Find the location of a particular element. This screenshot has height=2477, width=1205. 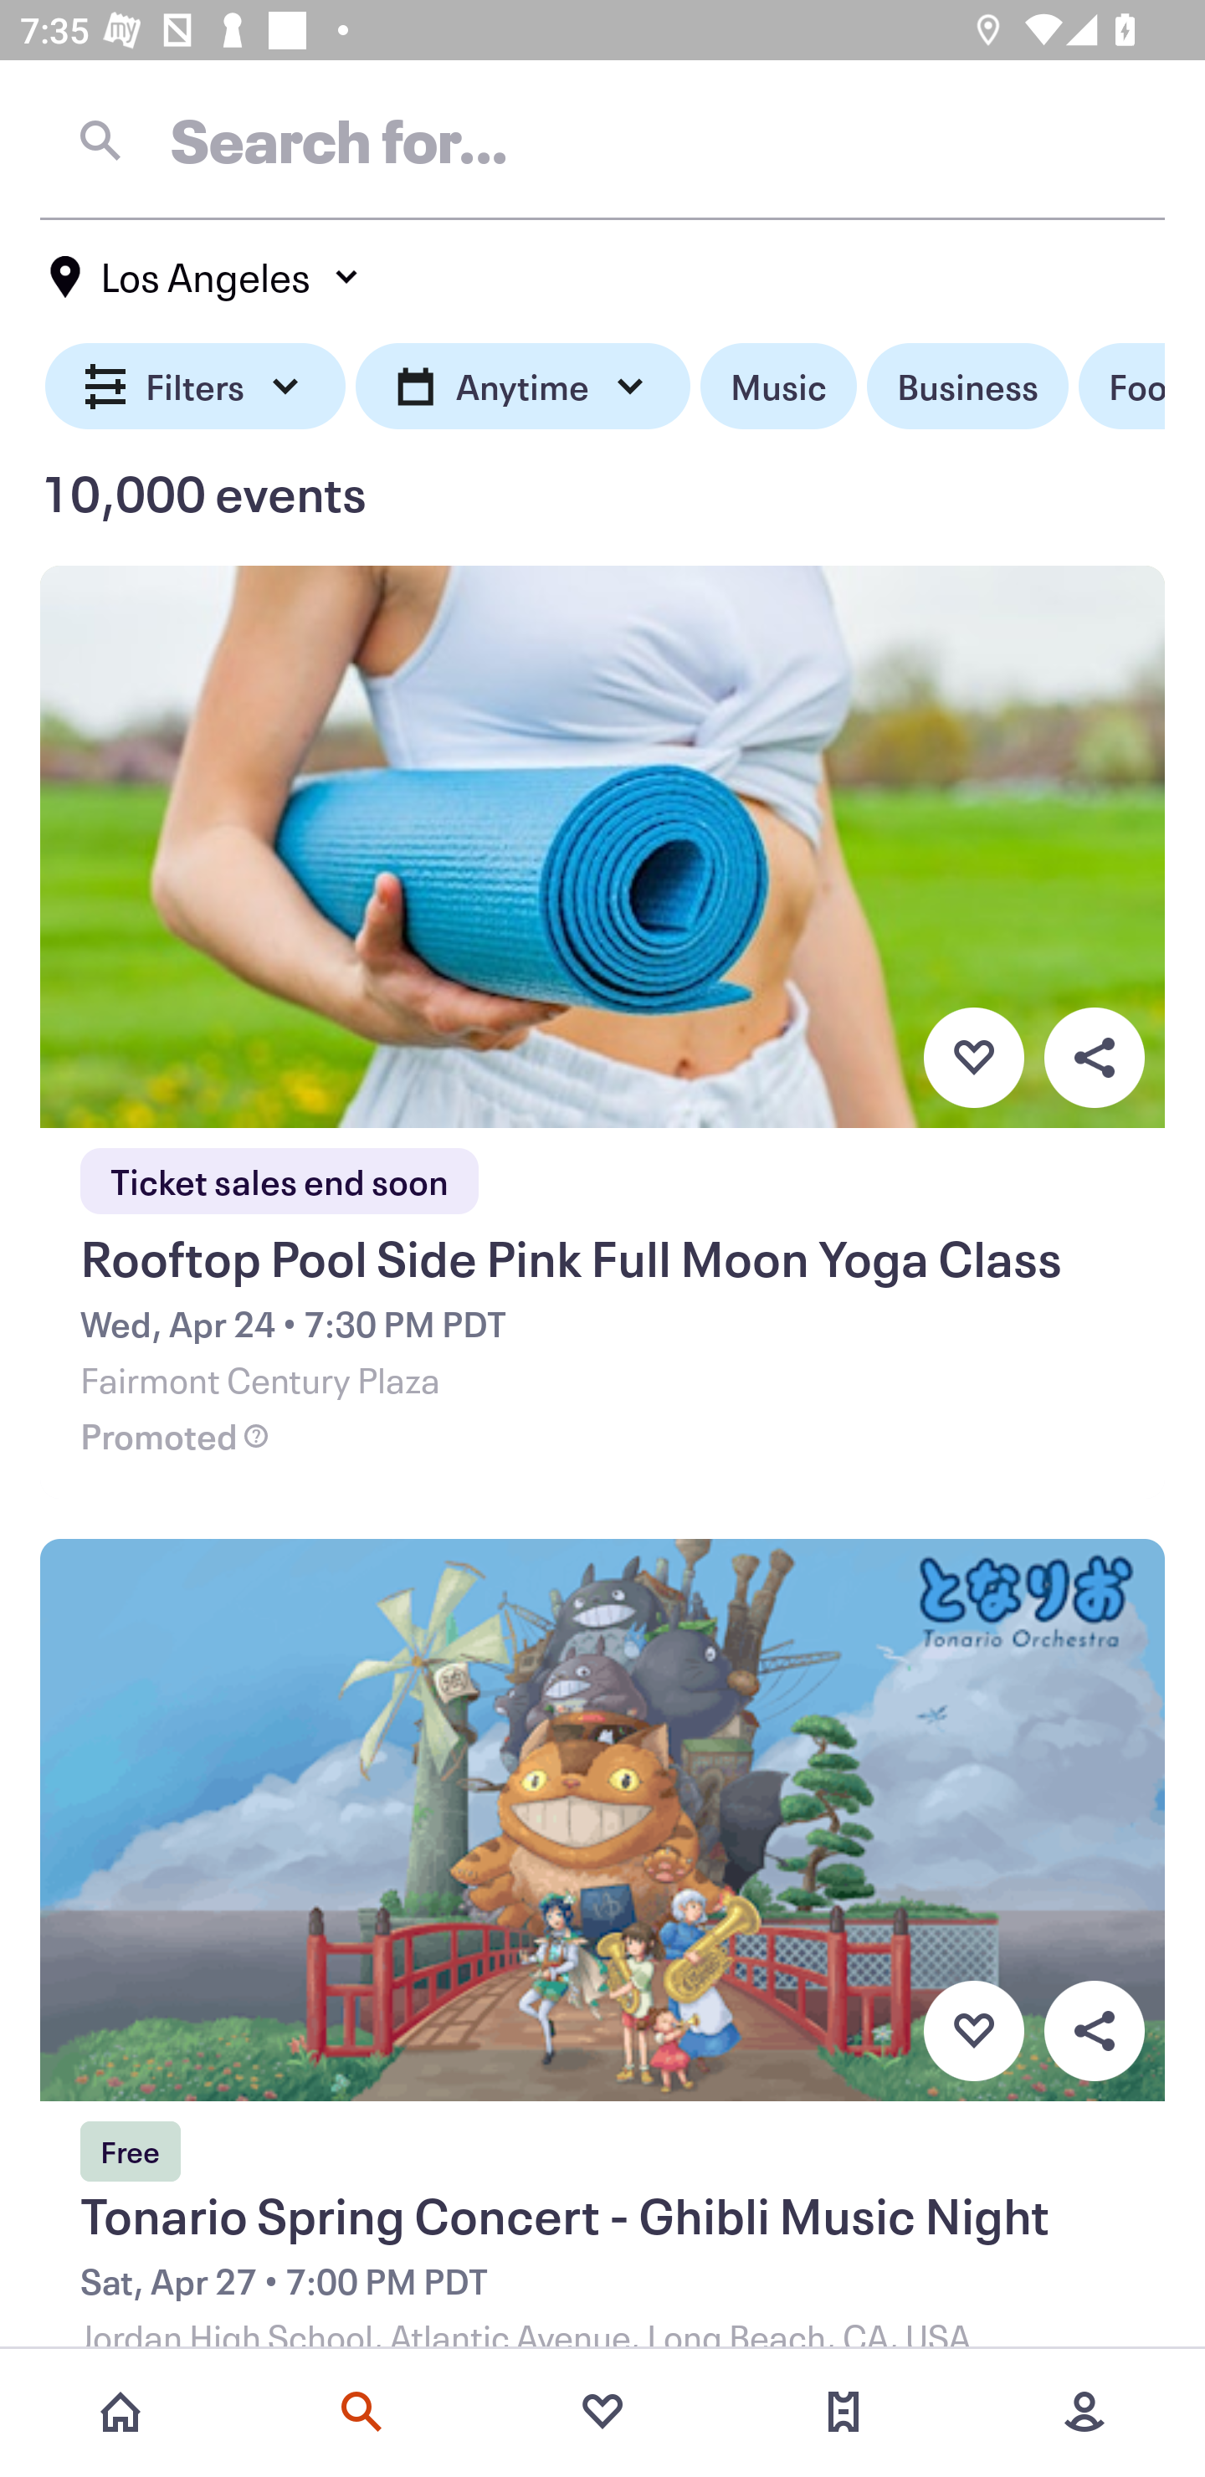

Search for… is located at coordinates (602, 140).